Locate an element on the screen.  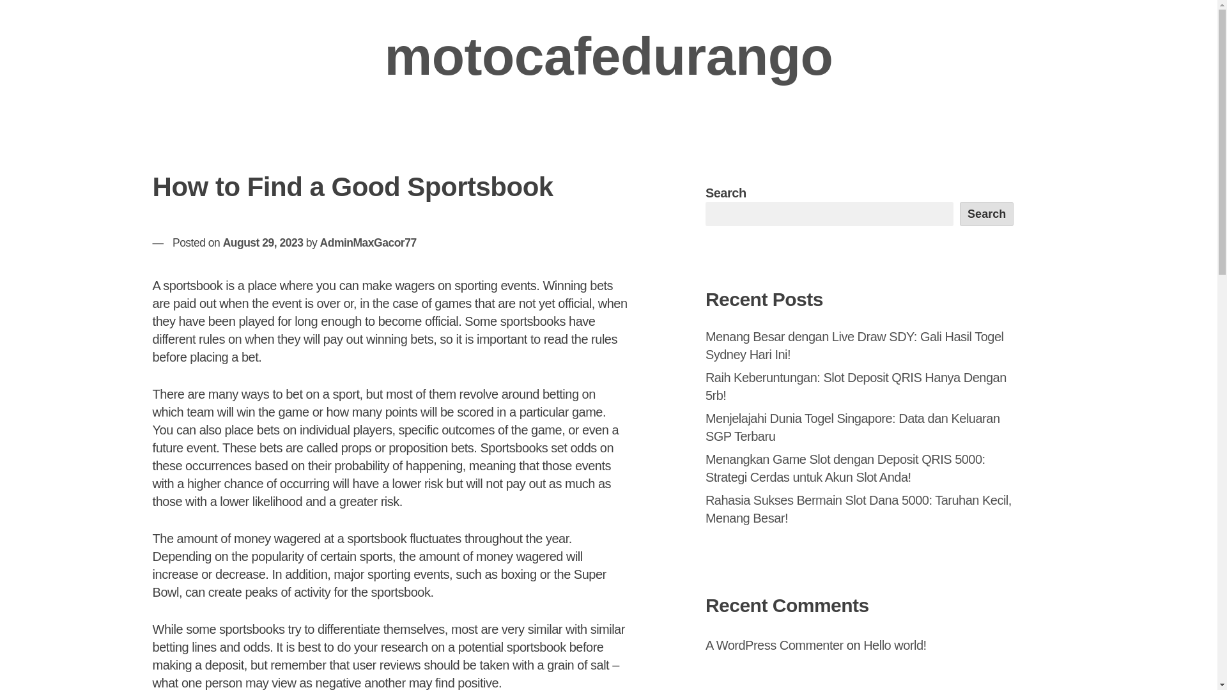
motocafedurango is located at coordinates (608, 56).